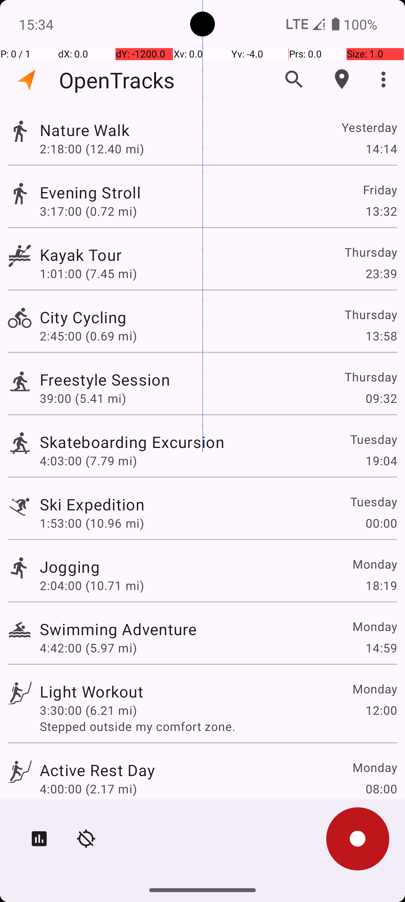  Describe the element at coordinates (381, 648) in the screenshot. I see `14:59` at that location.